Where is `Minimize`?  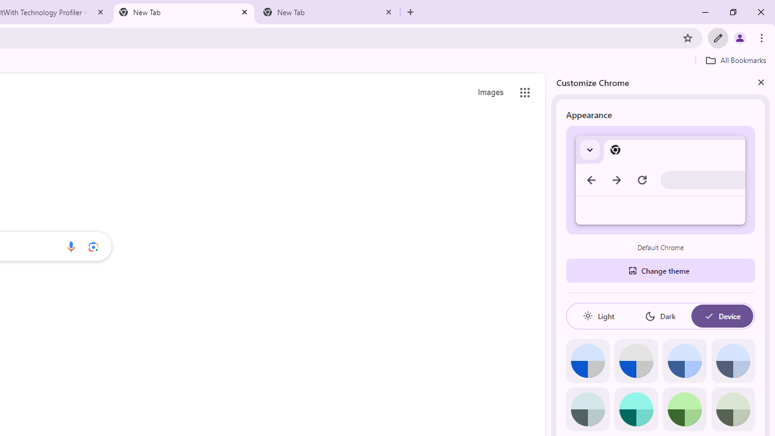
Minimize is located at coordinates (705, 12).